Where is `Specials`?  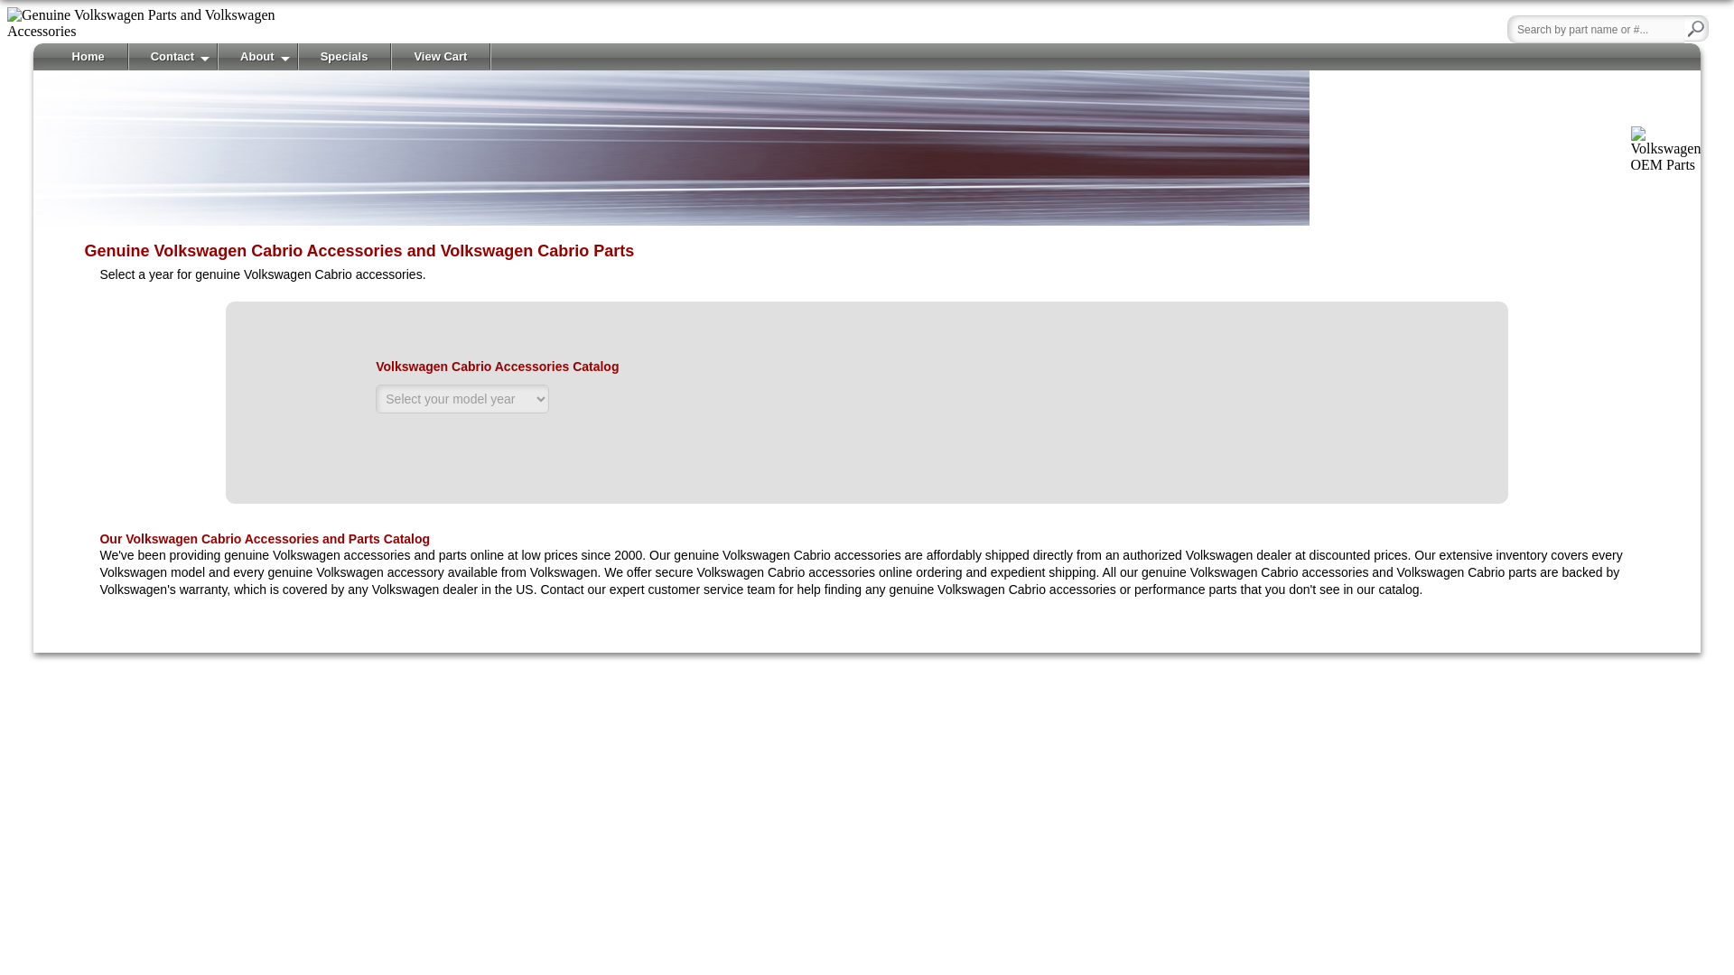 Specials is located at coordinates (345, 56).